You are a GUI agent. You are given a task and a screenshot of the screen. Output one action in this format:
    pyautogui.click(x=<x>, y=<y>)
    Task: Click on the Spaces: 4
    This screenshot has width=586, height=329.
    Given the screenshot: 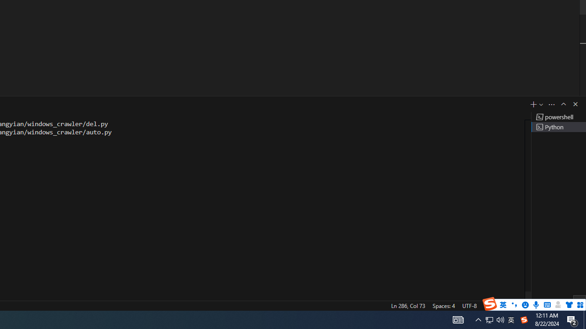 What is the action you would take?
    pyautogui.click(x=443, y=305)
    